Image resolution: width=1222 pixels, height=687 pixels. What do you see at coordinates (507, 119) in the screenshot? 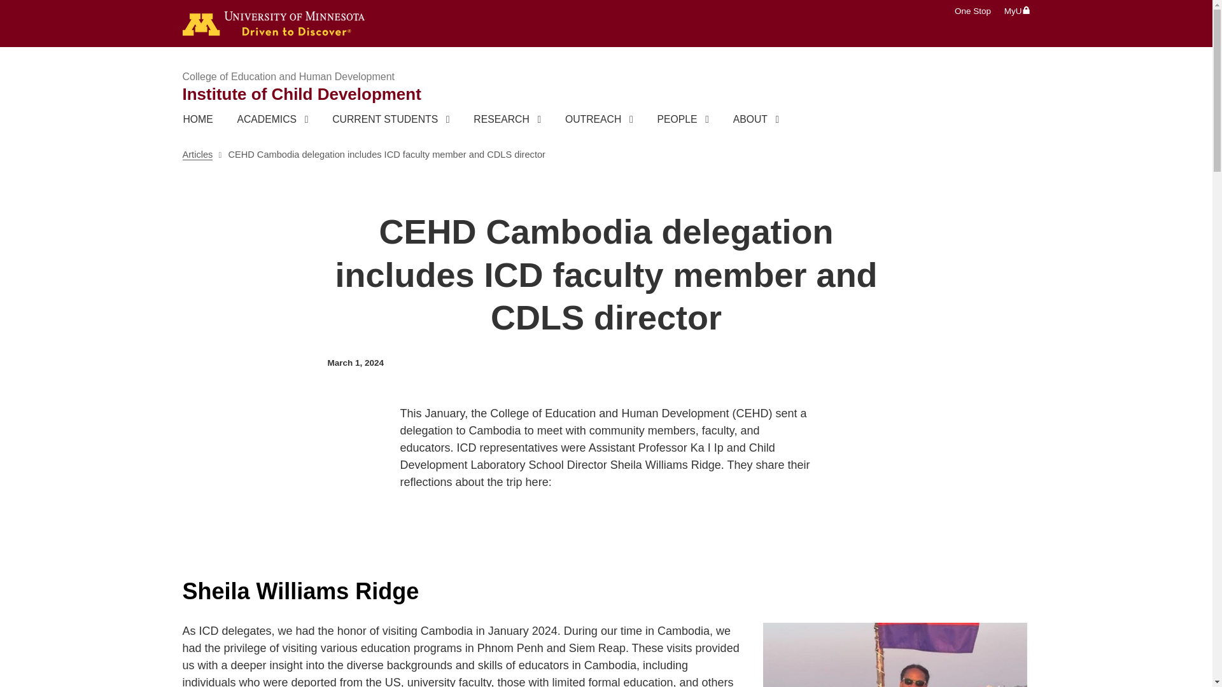
I see `RESEARCH` at bounding box center [507, 119].